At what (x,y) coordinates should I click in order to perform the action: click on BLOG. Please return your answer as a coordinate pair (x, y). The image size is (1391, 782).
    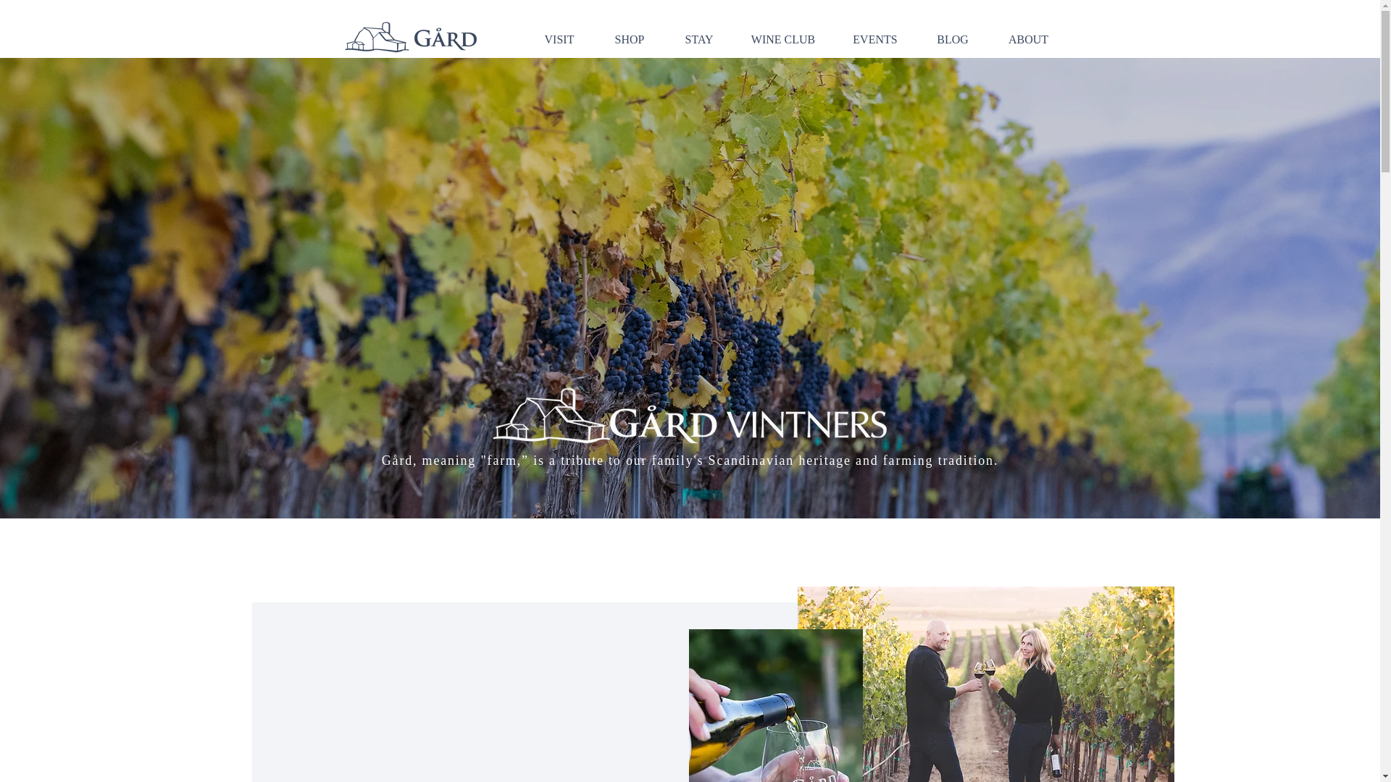
    Looking at the image, I should click on (953, 39).